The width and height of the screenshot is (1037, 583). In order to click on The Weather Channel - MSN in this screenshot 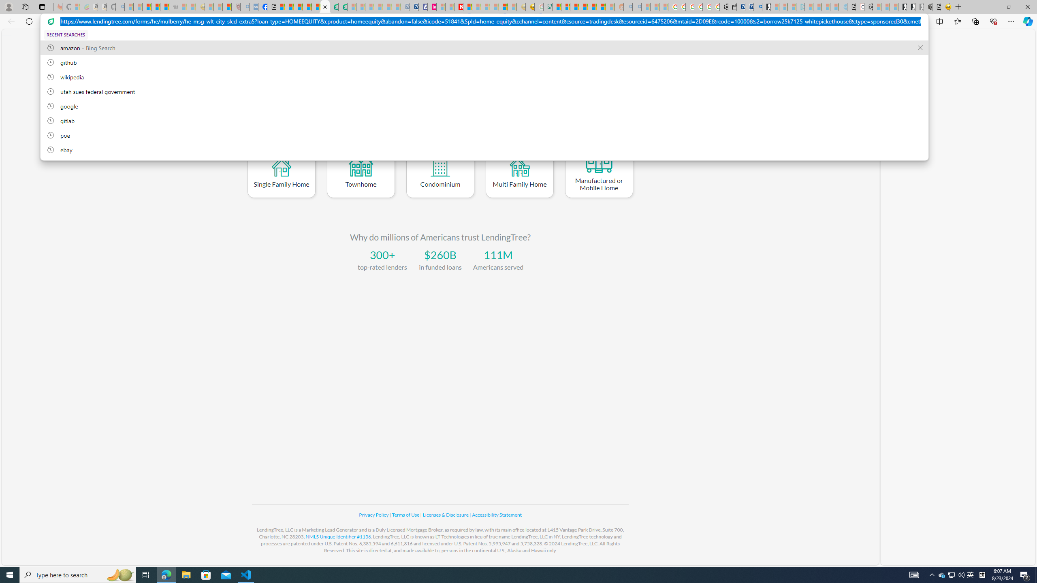, I will do `click(147, 7)`.